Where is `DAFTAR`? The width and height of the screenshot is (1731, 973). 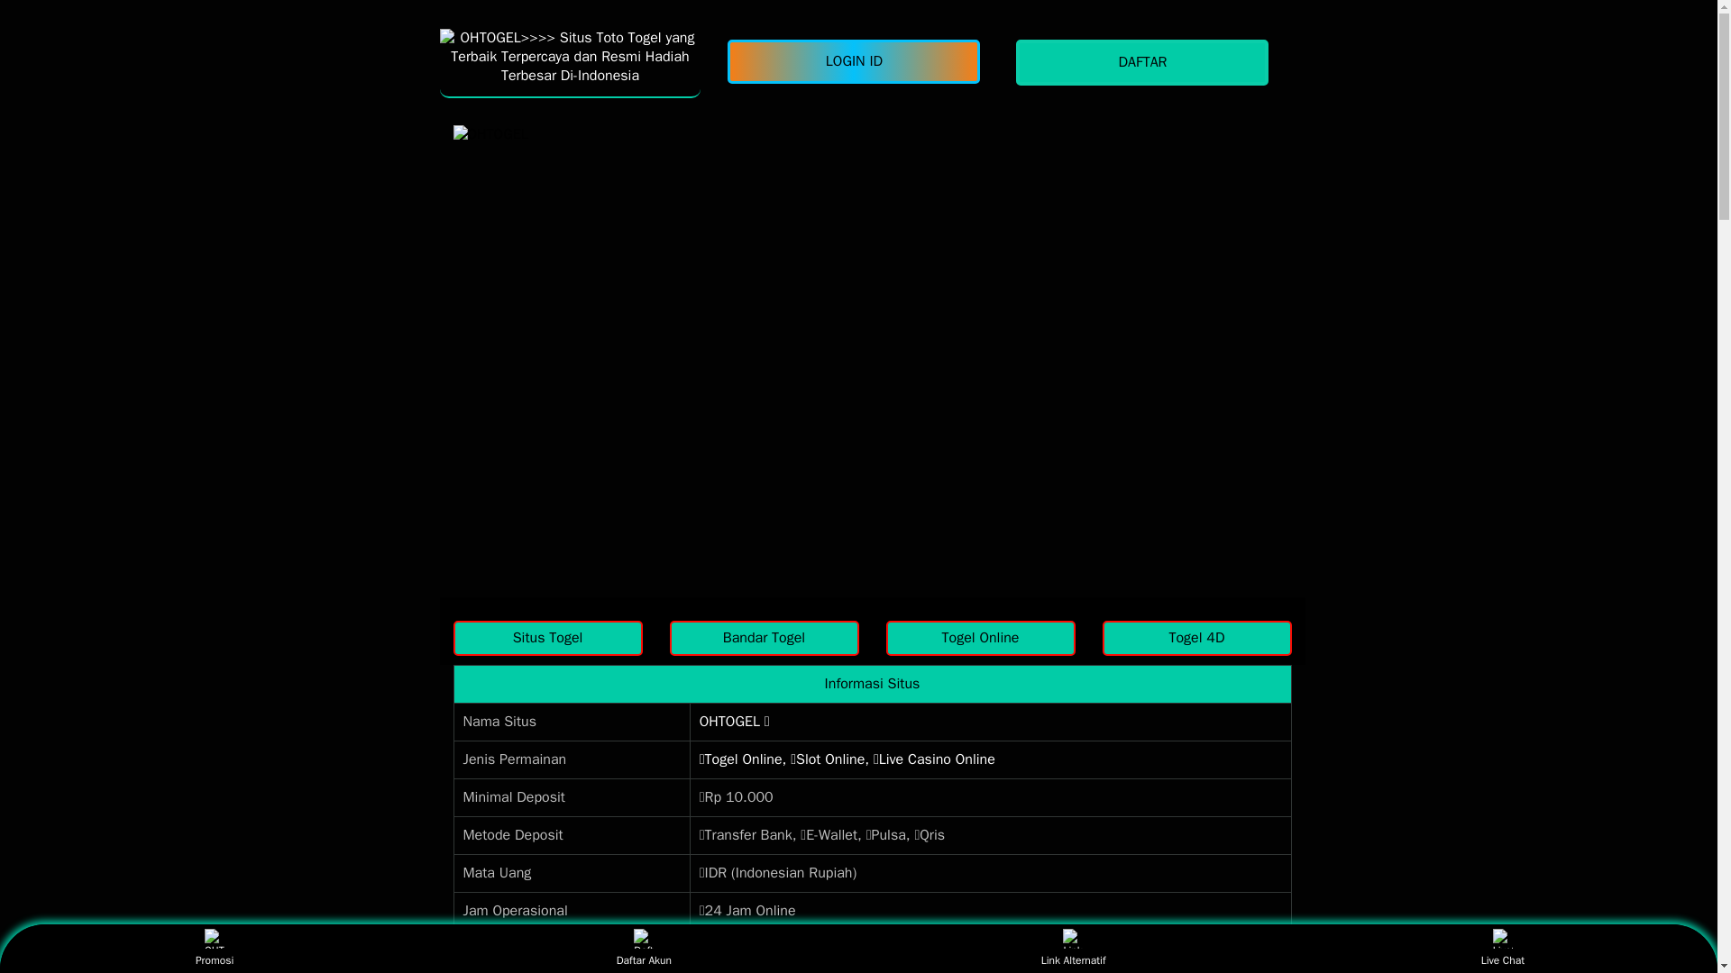
DAFTAR is located at coordinates (1147, 63).